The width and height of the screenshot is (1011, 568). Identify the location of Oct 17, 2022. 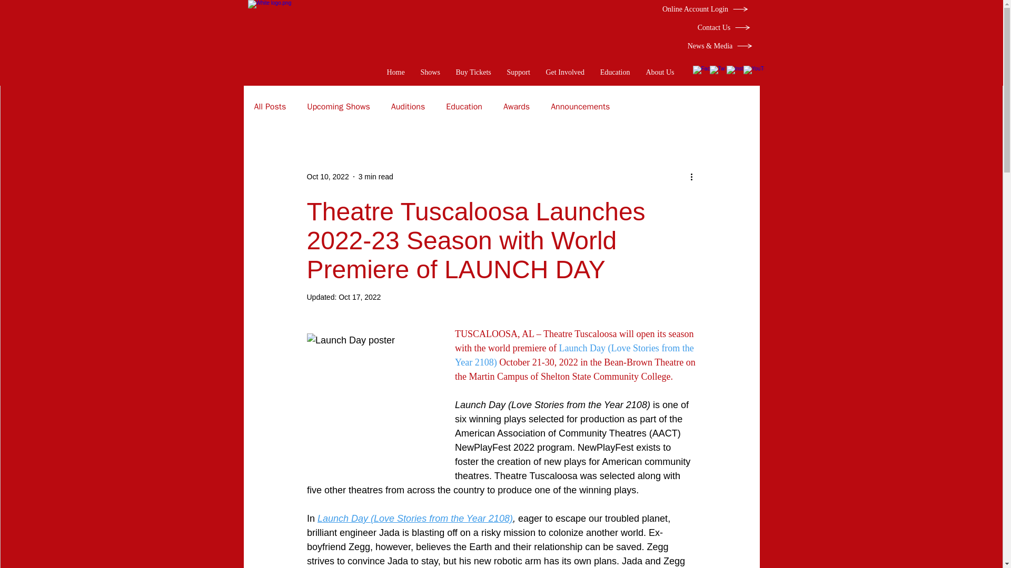
(360, 297).